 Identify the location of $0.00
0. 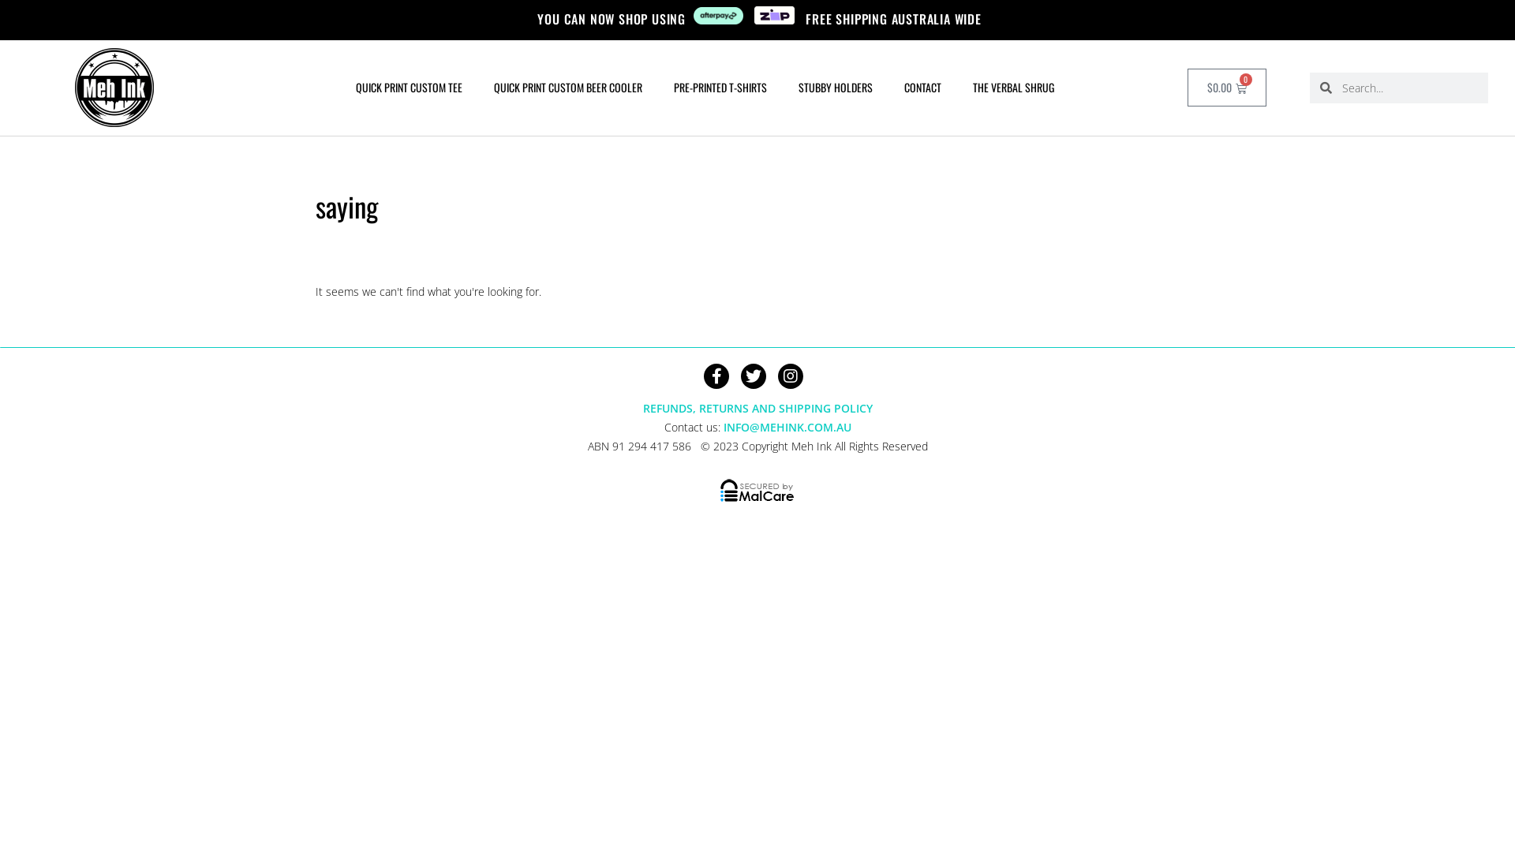
(1226, 88).